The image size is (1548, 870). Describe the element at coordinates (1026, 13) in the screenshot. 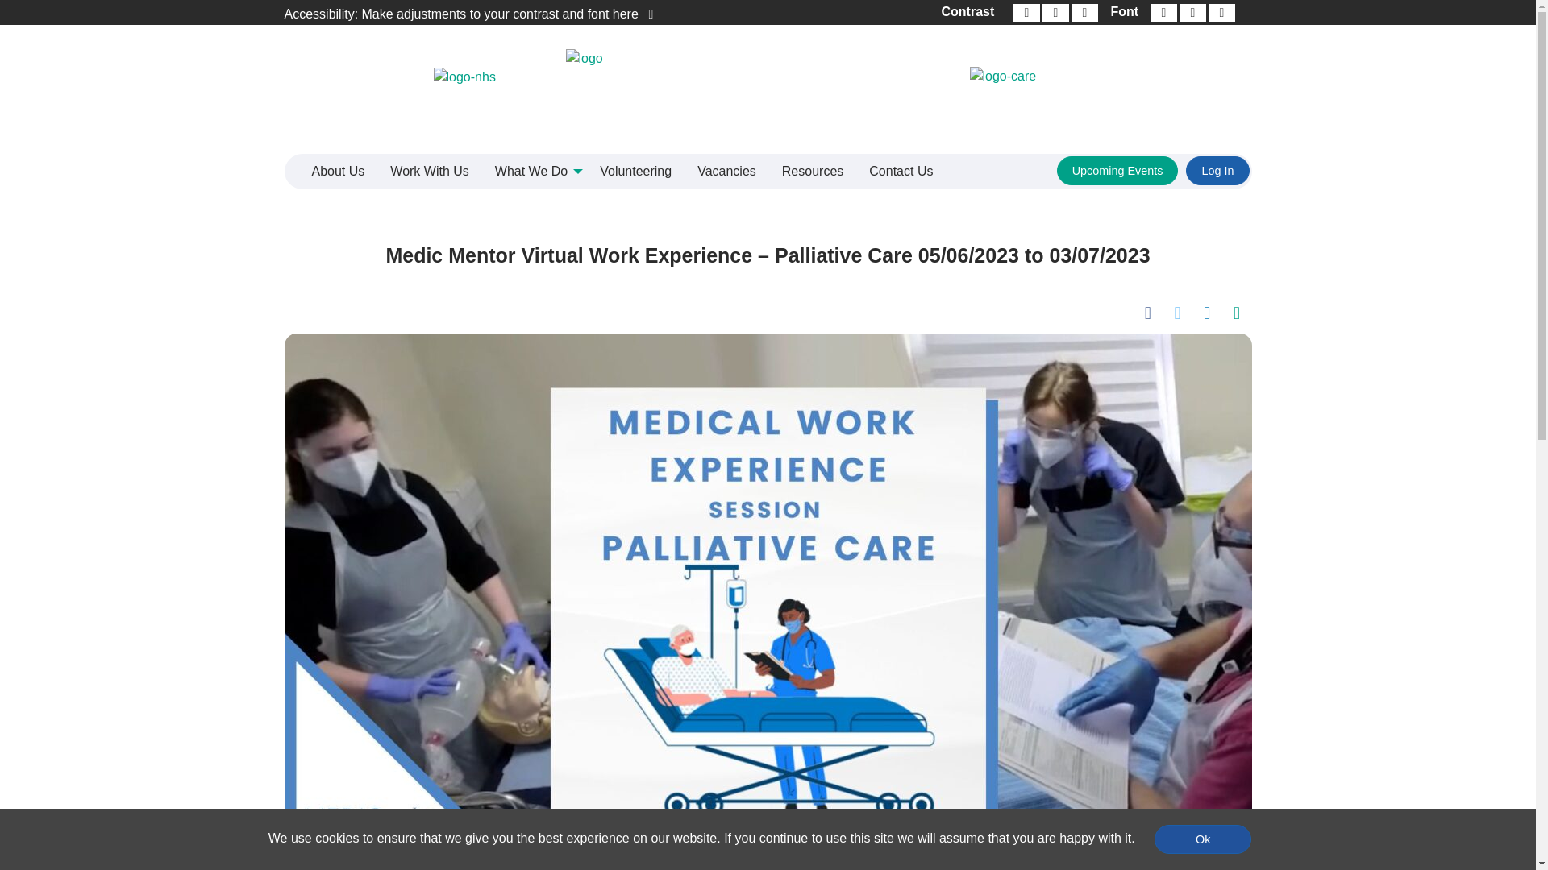

I see `Set default contrast mode` at that location.